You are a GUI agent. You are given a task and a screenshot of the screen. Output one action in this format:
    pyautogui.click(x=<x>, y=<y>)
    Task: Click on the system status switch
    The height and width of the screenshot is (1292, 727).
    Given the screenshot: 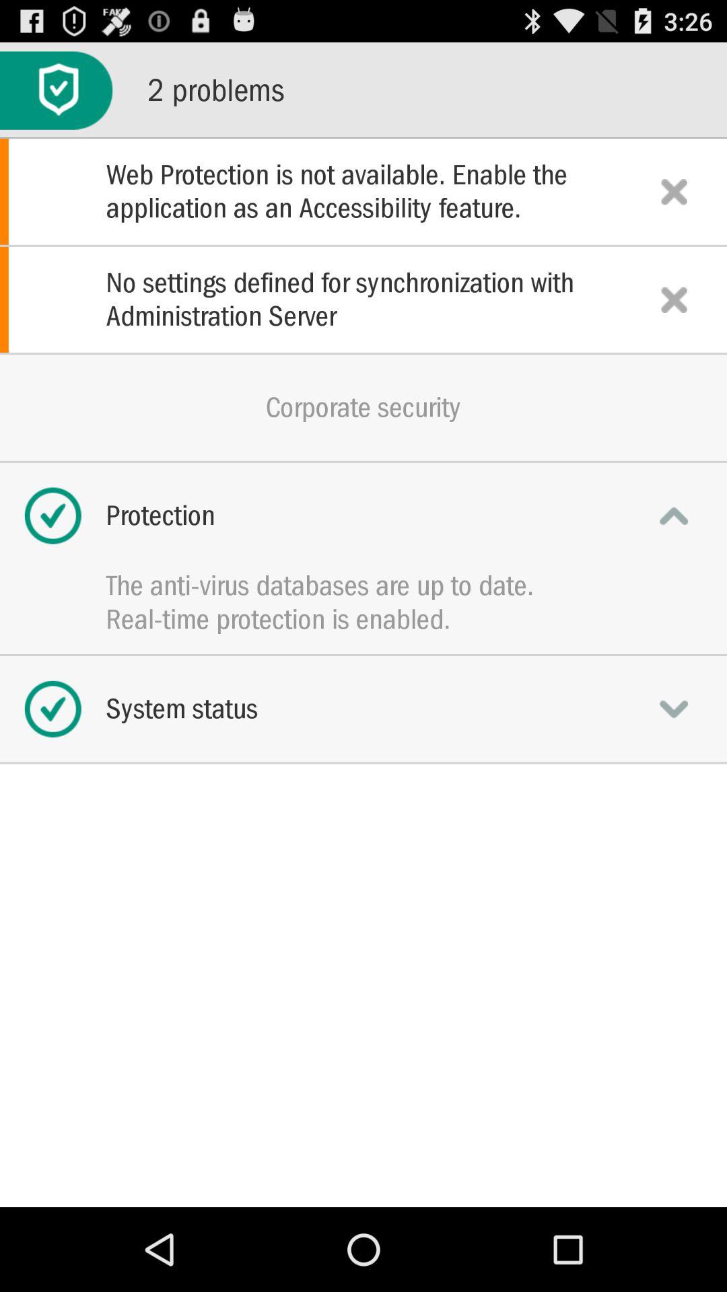 What is the action you would take?
    pyautogui.click(x=674, y=709)
    